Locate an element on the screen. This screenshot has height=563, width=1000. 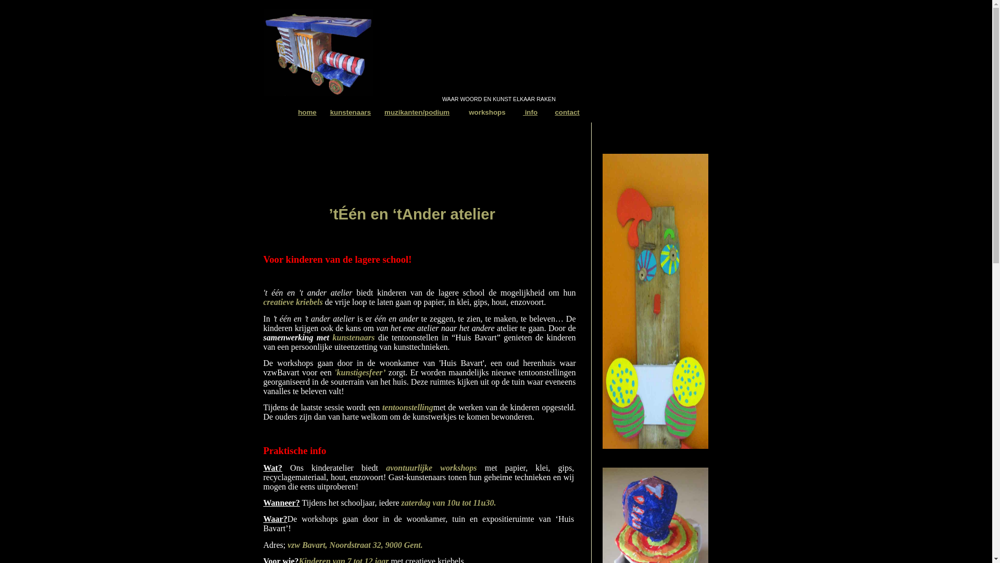
contact is located at coordinates (567, 113).